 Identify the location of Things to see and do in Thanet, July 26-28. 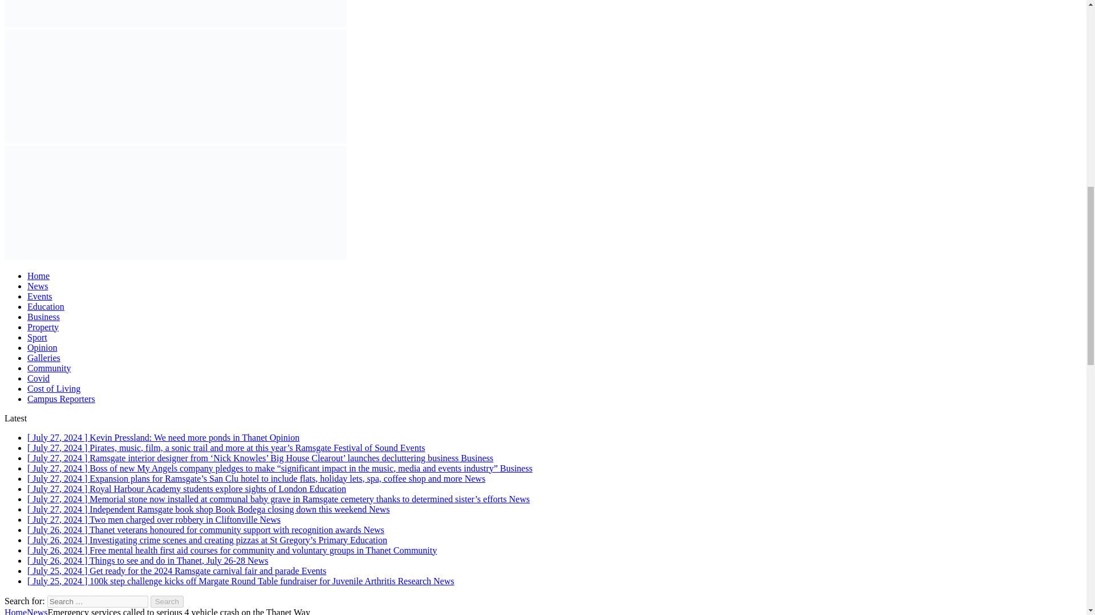
(148, 560).